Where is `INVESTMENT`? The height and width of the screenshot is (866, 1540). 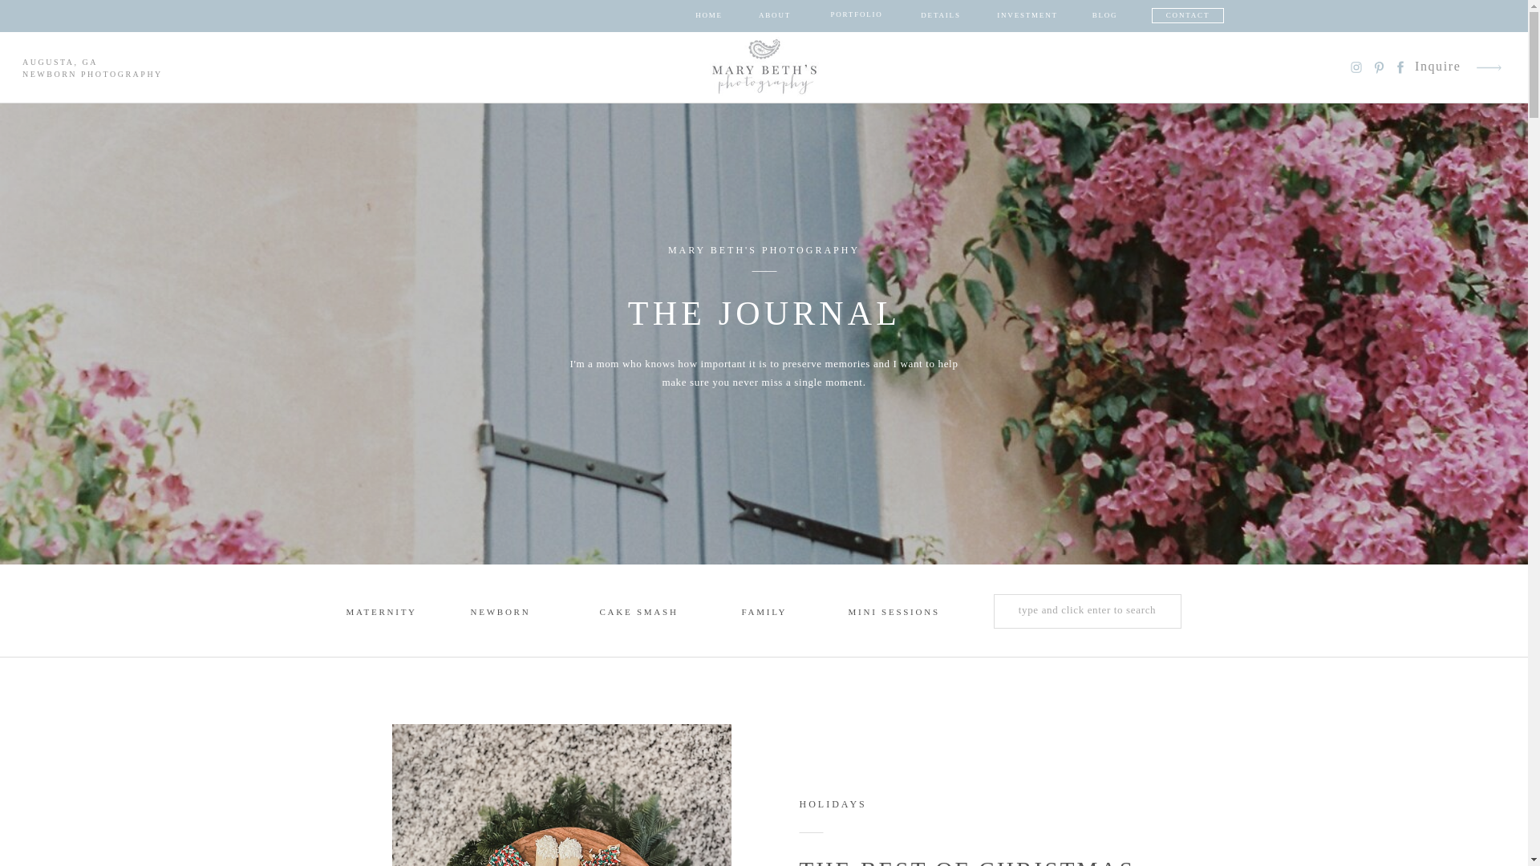
INVESTMENT is located at coordinates (1027, 16).